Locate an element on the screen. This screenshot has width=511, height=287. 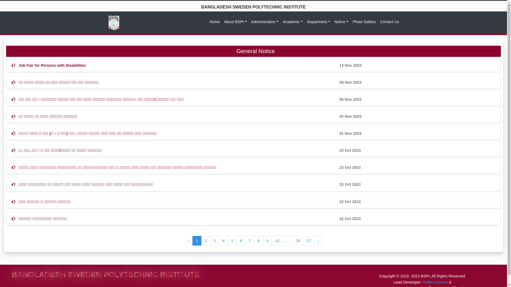
About BSPI is located at coordinates (236, 22).